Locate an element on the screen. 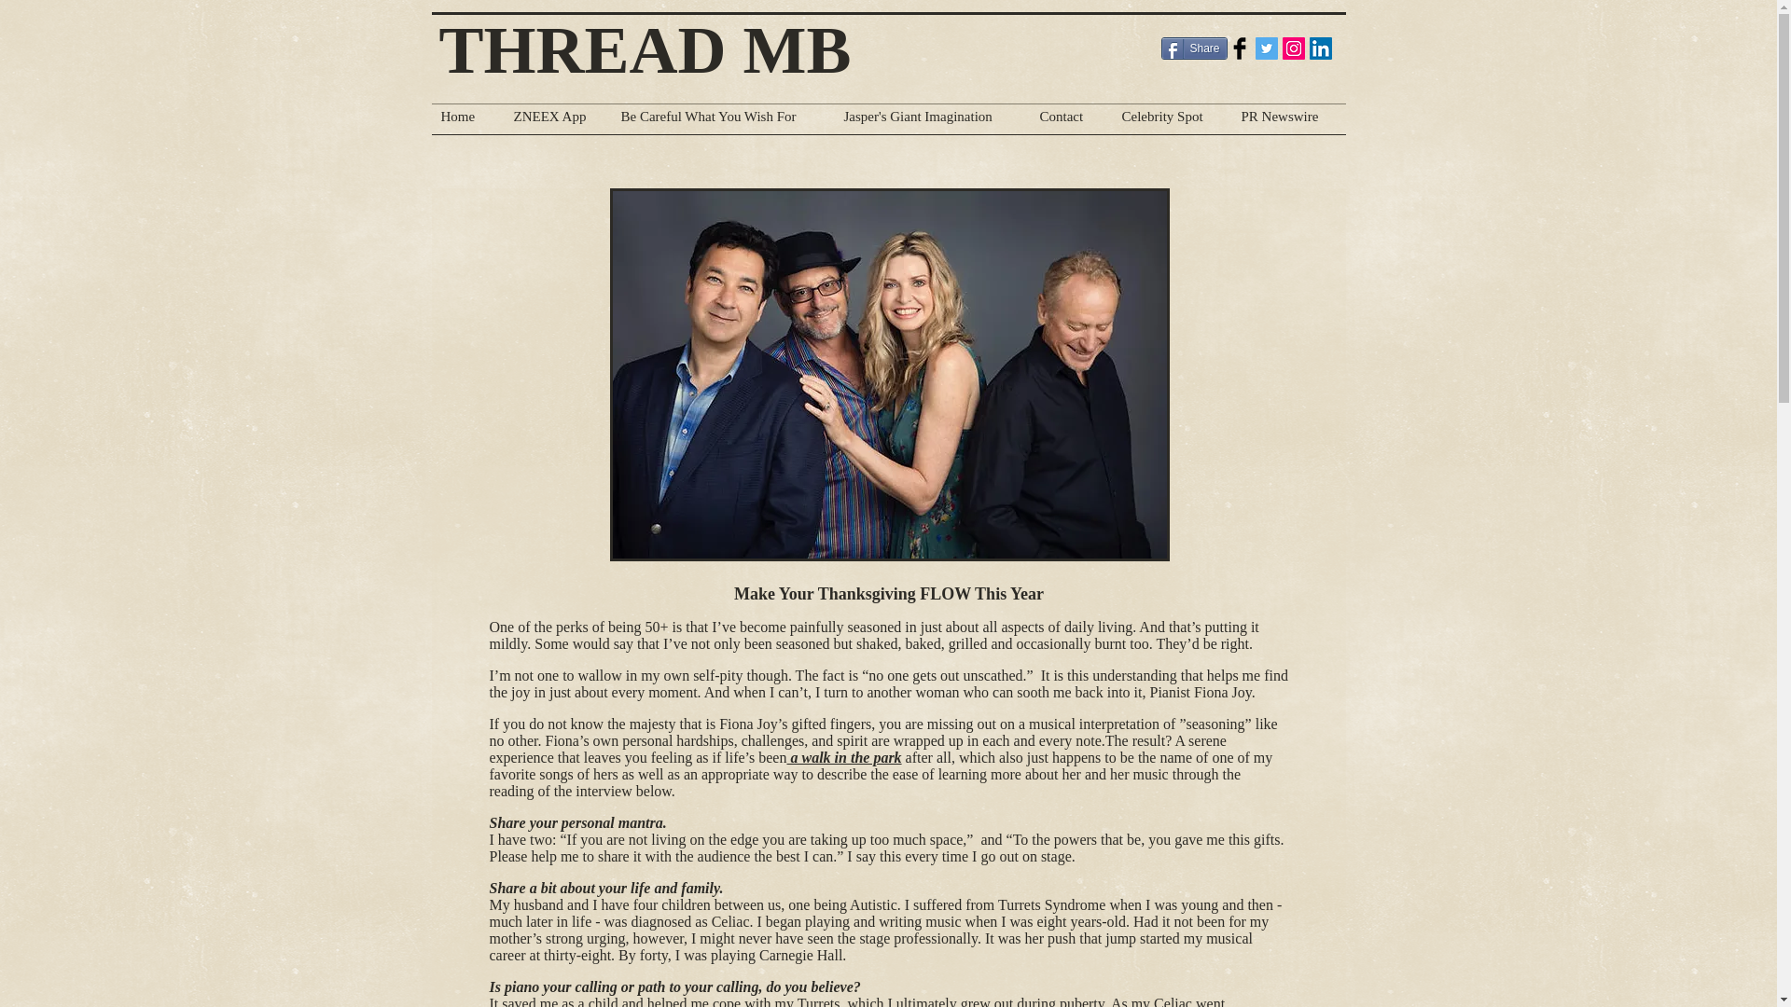 This screenshot has height=1007, width=1791. ZNEEX App is located at coordinates (556, 122).